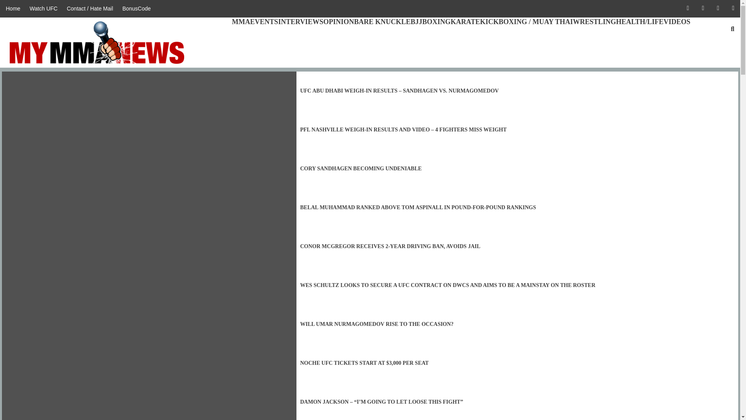 The height and width of the screenshot is (420, 746). Describe the element at coordinates (417, 22) in the screenshot. I see `BJJ` at that location.